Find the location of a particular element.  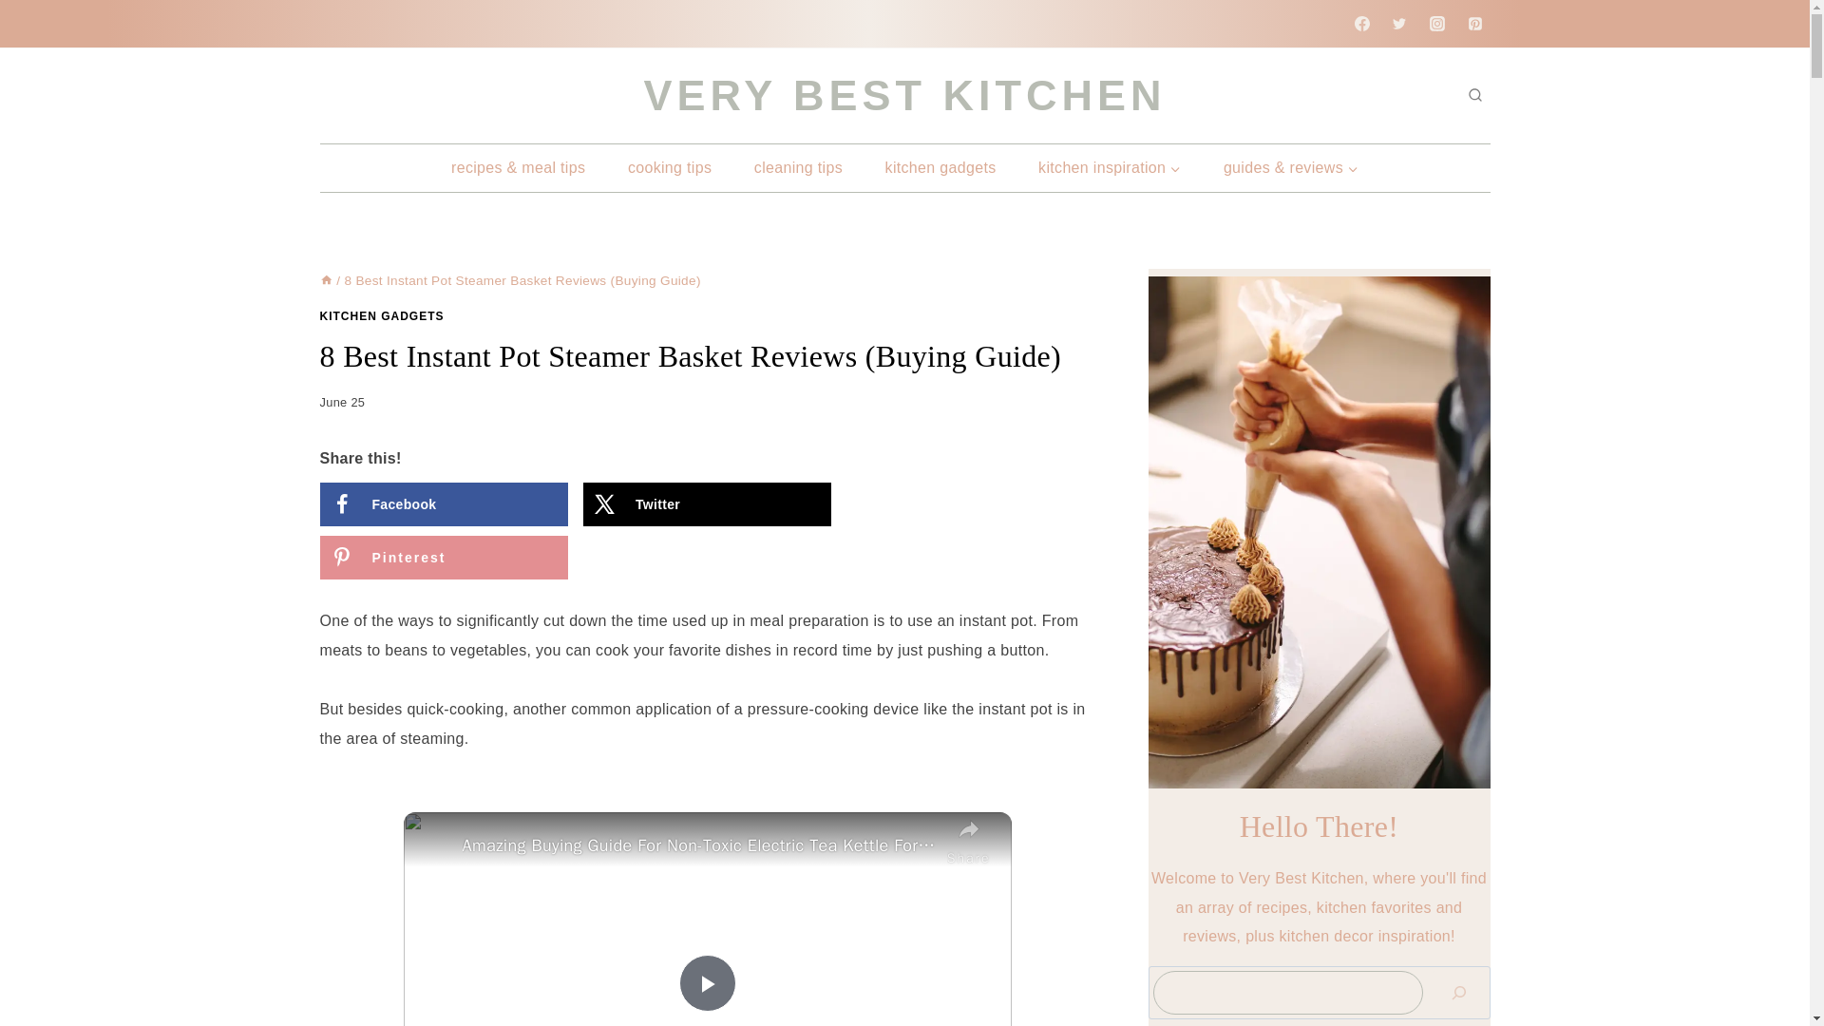

KITCHEN GADGETS is located at coordinates (381, 316).